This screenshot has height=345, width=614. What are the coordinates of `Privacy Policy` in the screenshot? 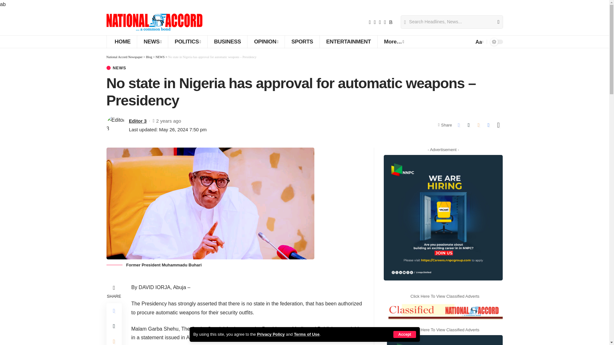 It's located at (271, 334).